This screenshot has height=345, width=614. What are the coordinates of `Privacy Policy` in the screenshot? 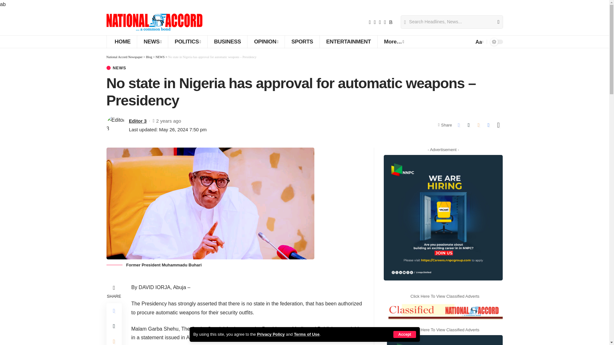 It's located at (271, 334).